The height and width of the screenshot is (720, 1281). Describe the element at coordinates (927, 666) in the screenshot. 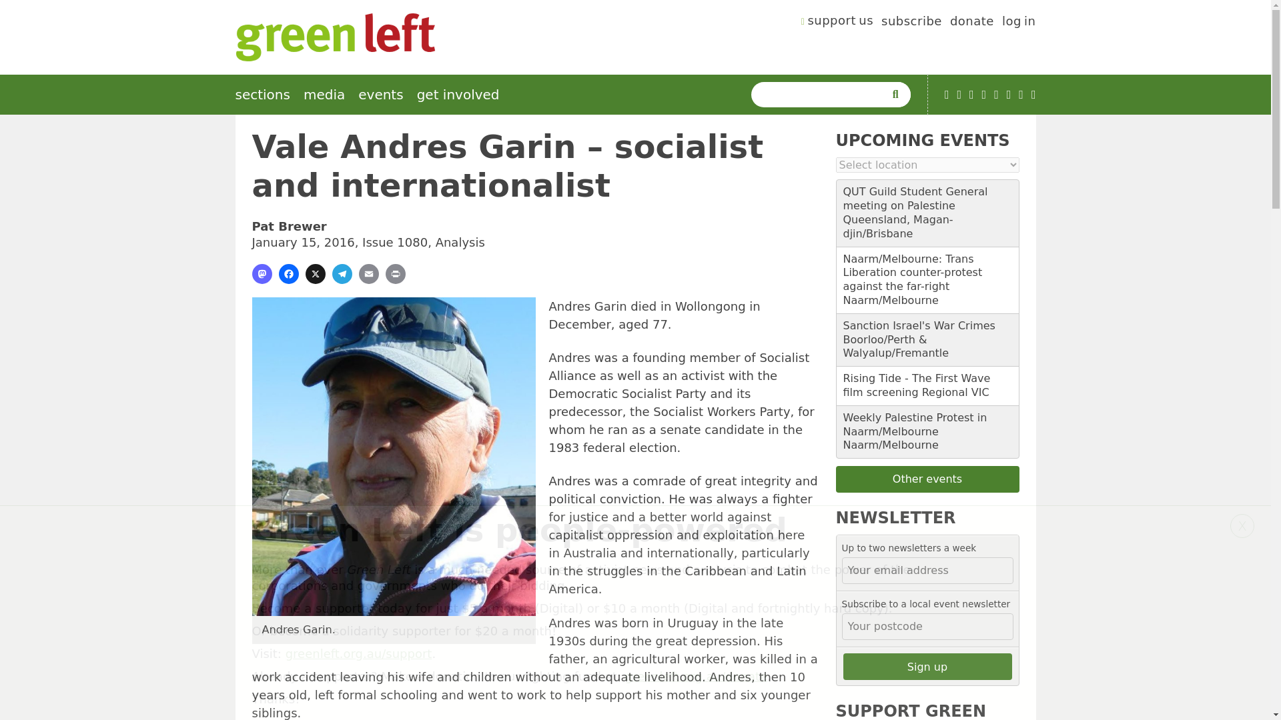

I see `Sign up` at that location.